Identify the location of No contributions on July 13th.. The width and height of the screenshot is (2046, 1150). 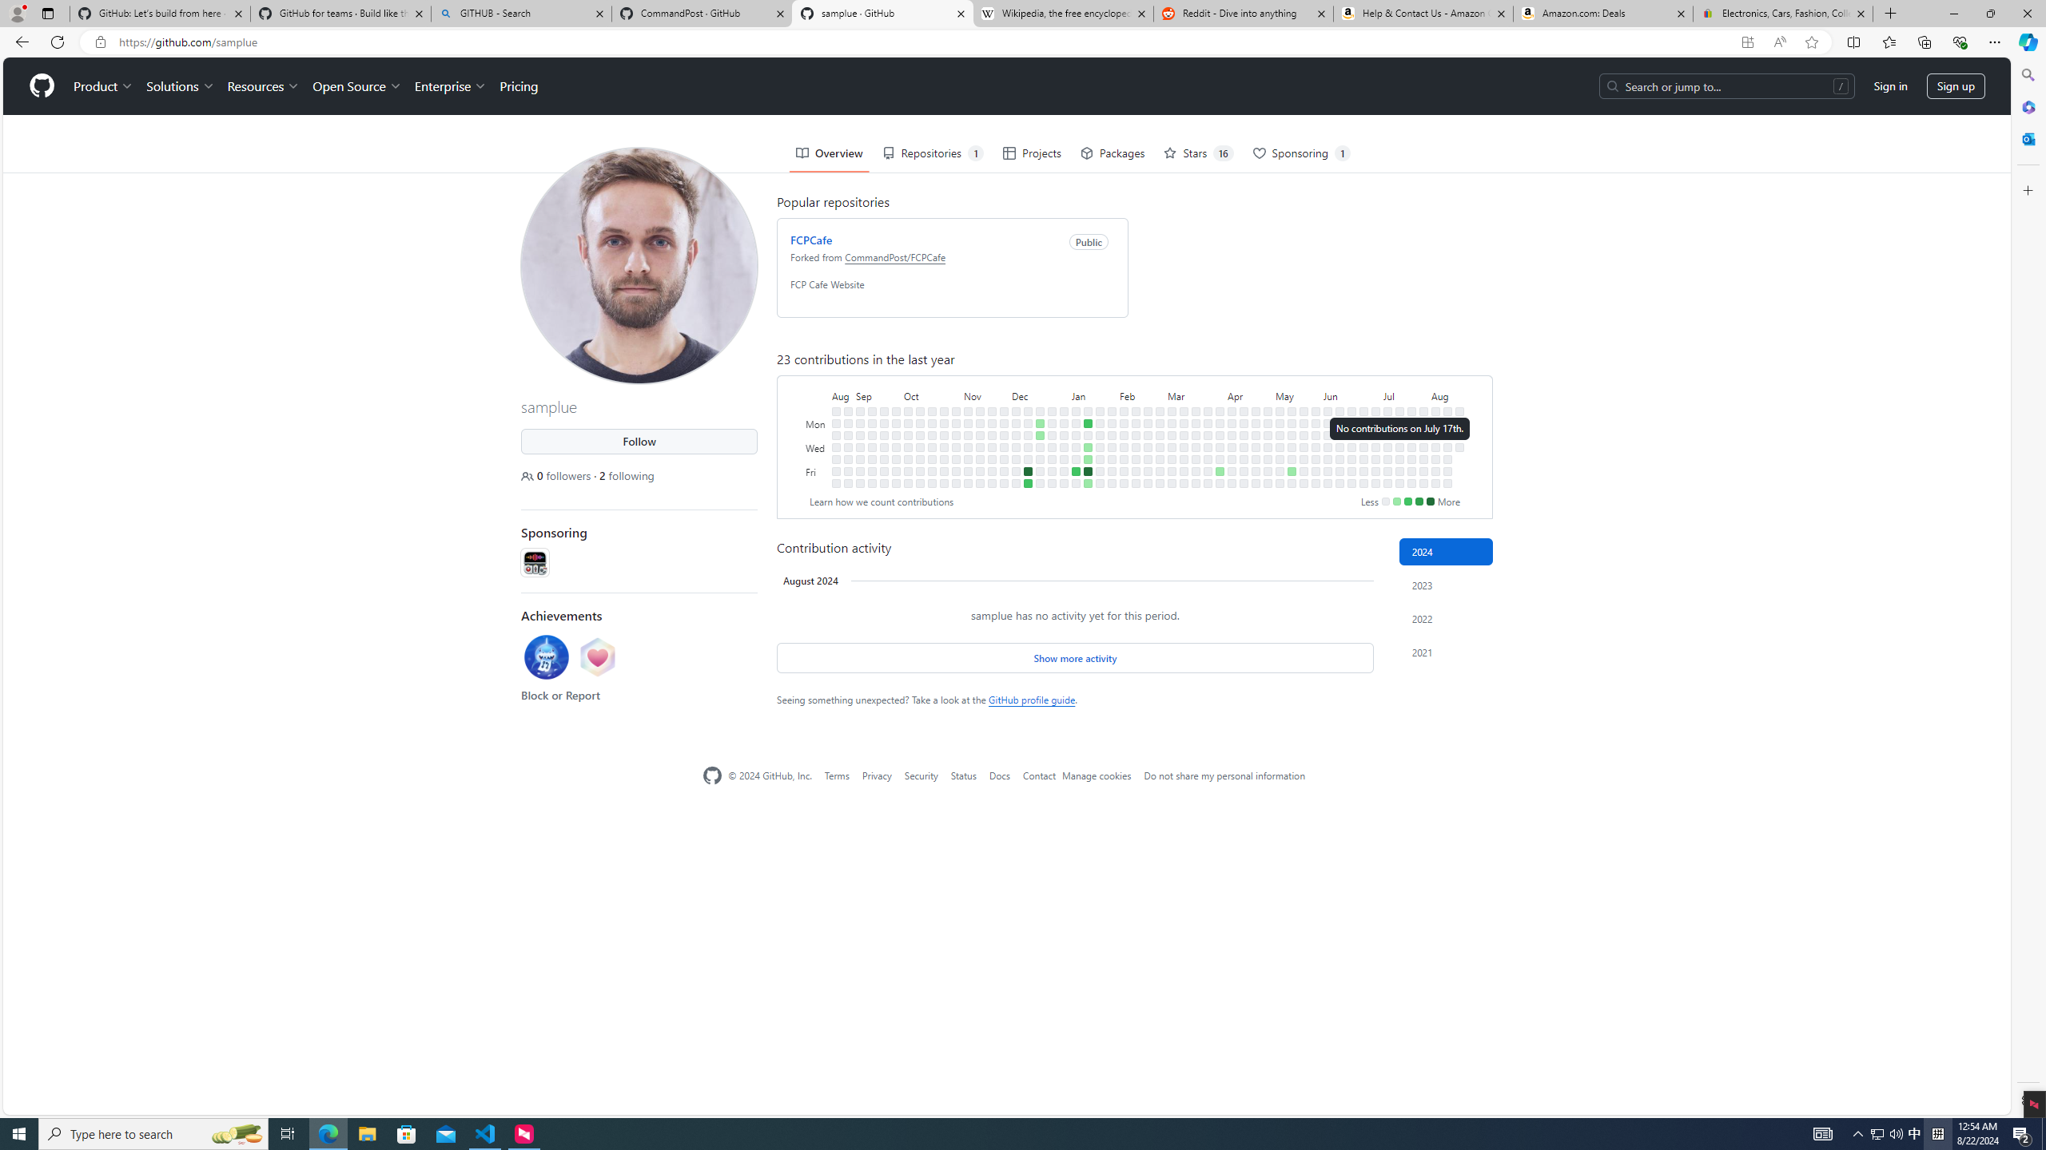
(1387, 482).